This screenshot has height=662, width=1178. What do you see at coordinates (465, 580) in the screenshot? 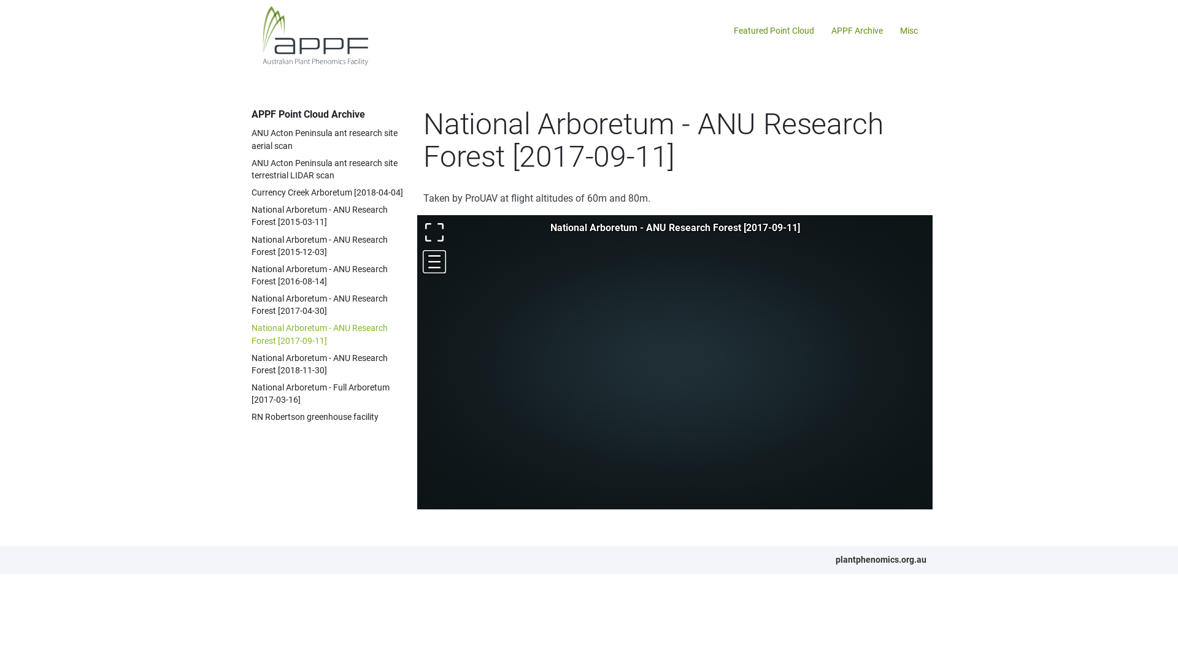
I see `Righ view` at bounding box center [465, 580].